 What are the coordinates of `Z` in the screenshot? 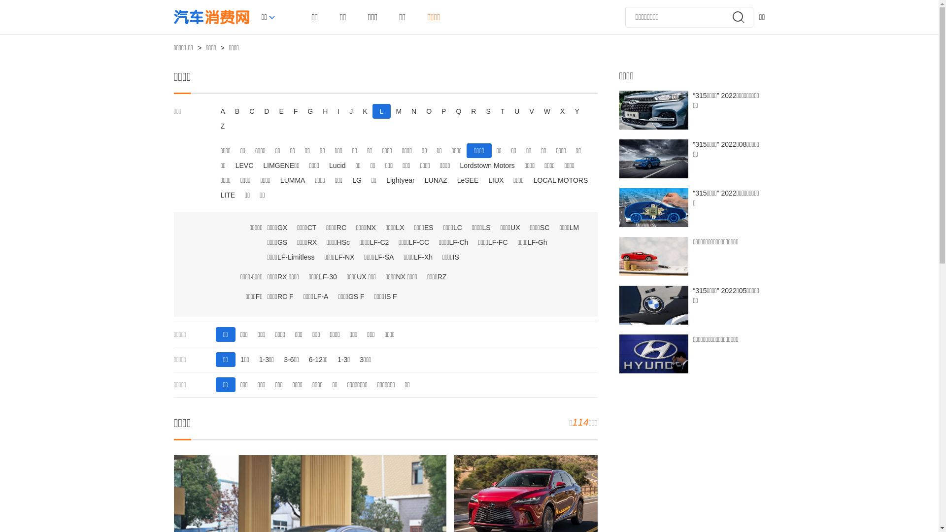 It's located at (223, 126).